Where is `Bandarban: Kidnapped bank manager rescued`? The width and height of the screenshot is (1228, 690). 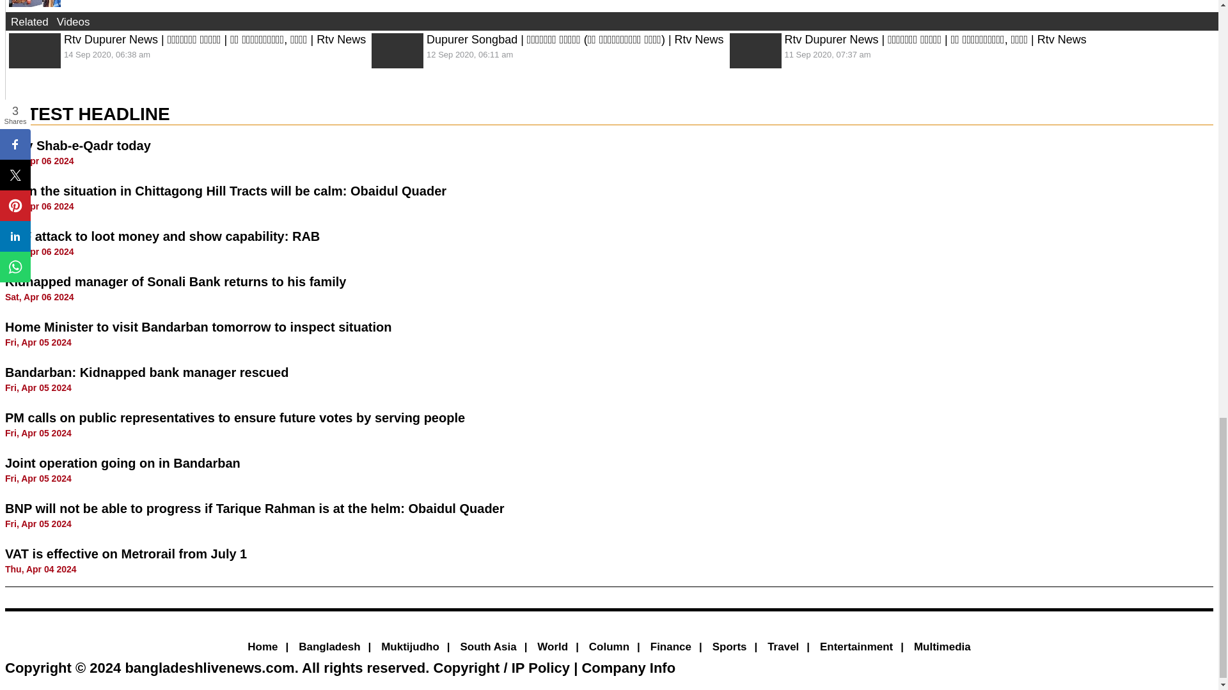 Bandarban: Kidnapped bank manager rescued is located at coordinates (146, 372).